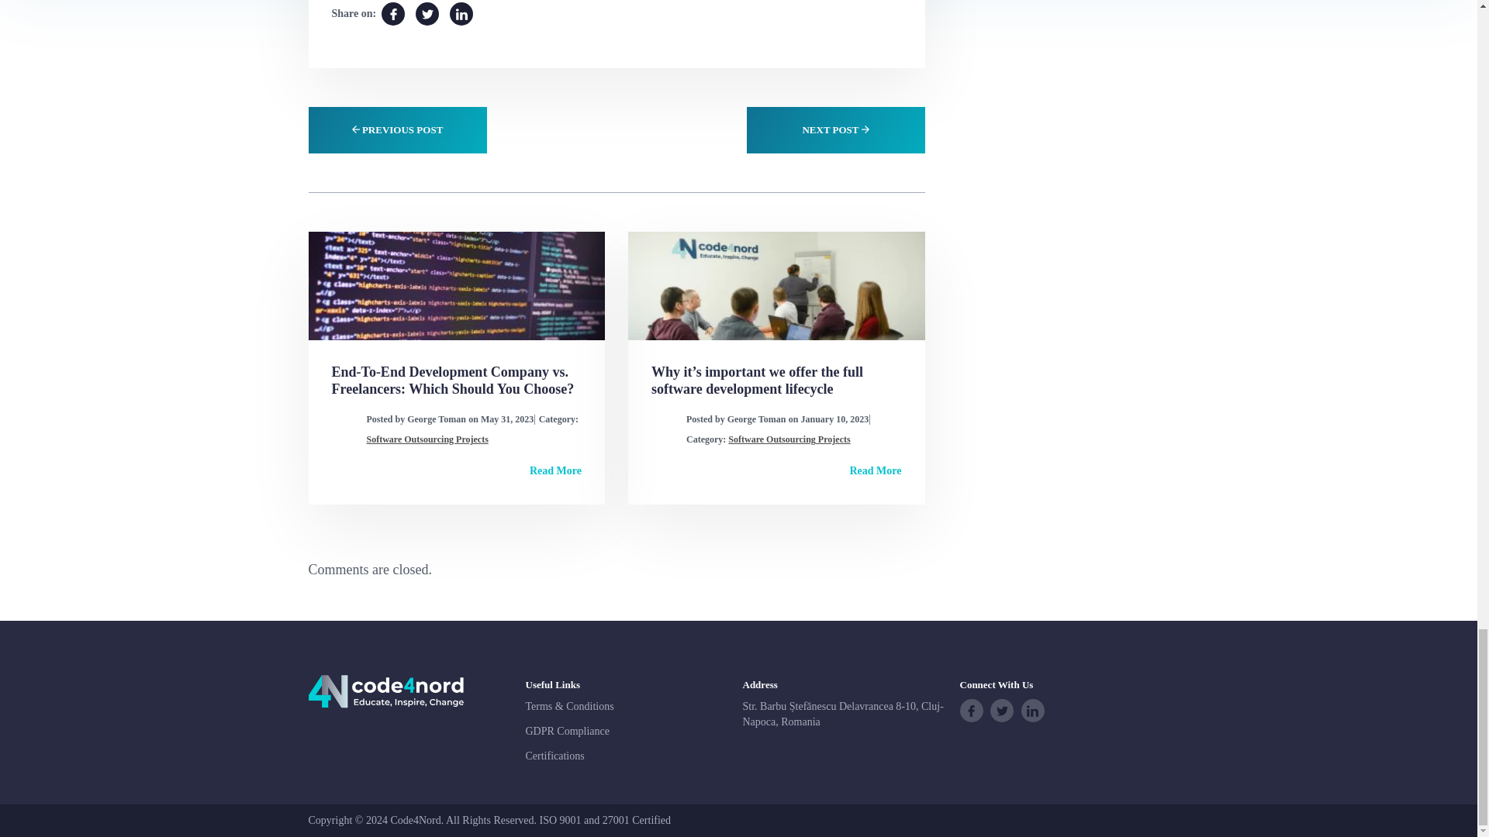  I want to click on Four Benefits of Software Outsourcing, so click(461, 14).